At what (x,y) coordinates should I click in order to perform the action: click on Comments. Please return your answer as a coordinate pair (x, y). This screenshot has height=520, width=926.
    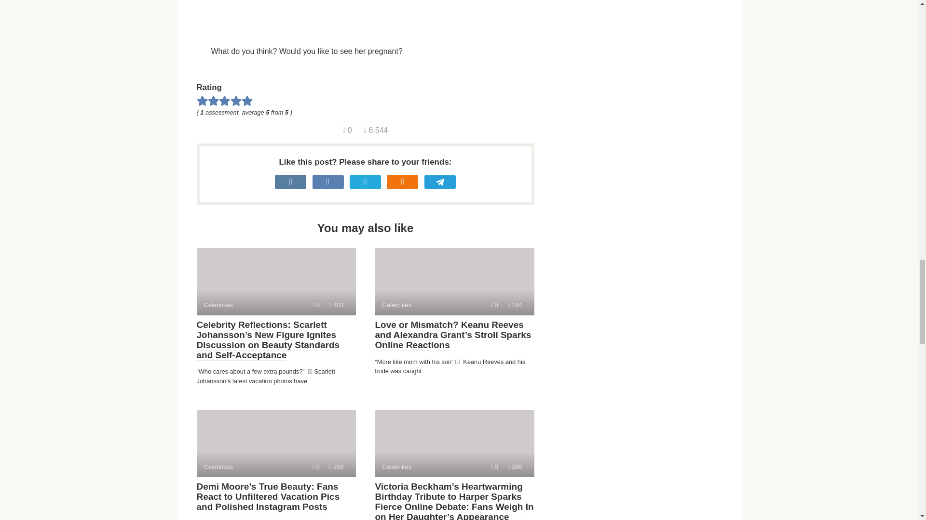
    Looking at the image, I should click on (347, 130).